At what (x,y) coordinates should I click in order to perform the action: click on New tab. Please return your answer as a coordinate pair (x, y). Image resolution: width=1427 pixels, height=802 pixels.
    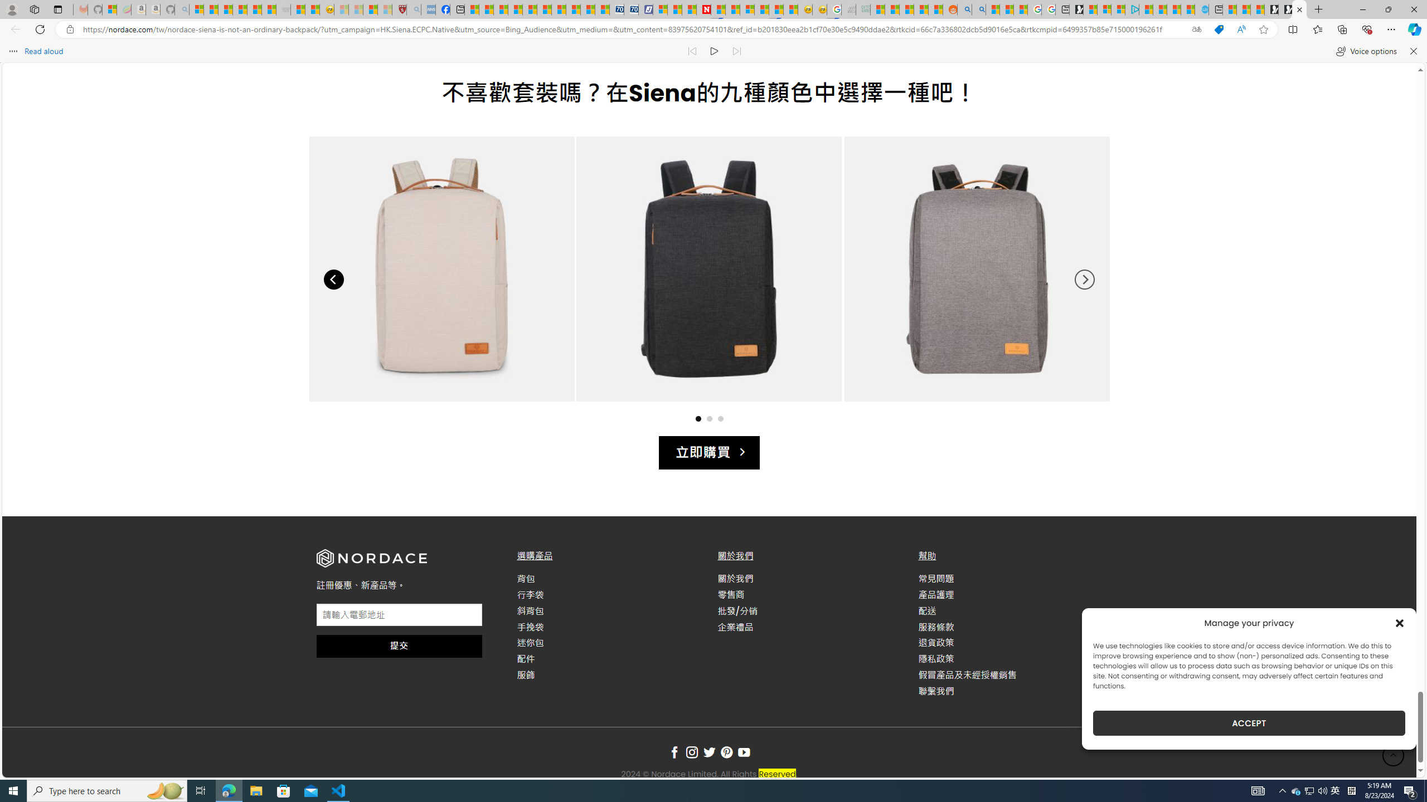
    Looking at the image, I should click on (1215, 9).